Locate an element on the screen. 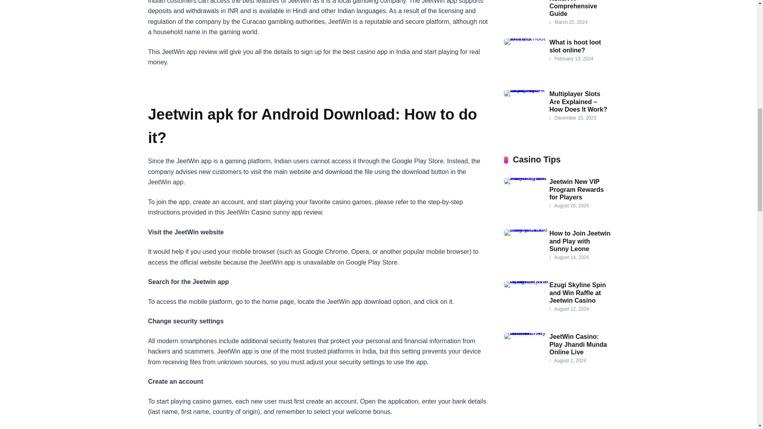  What is hoot loot slot online? is located at coordinates (575, 46).